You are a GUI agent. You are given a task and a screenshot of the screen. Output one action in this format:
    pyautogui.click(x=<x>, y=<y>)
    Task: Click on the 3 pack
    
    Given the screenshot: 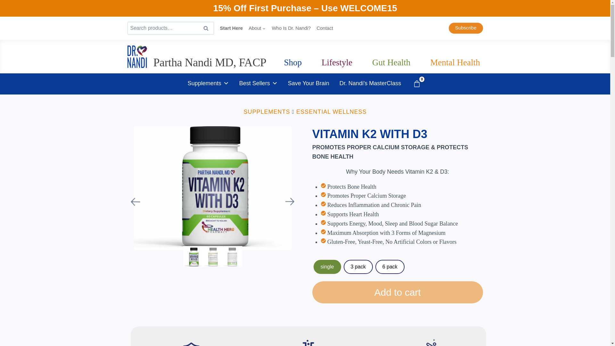 What is the action you would take?
    pyautogui.click(x=358, y=267)
    